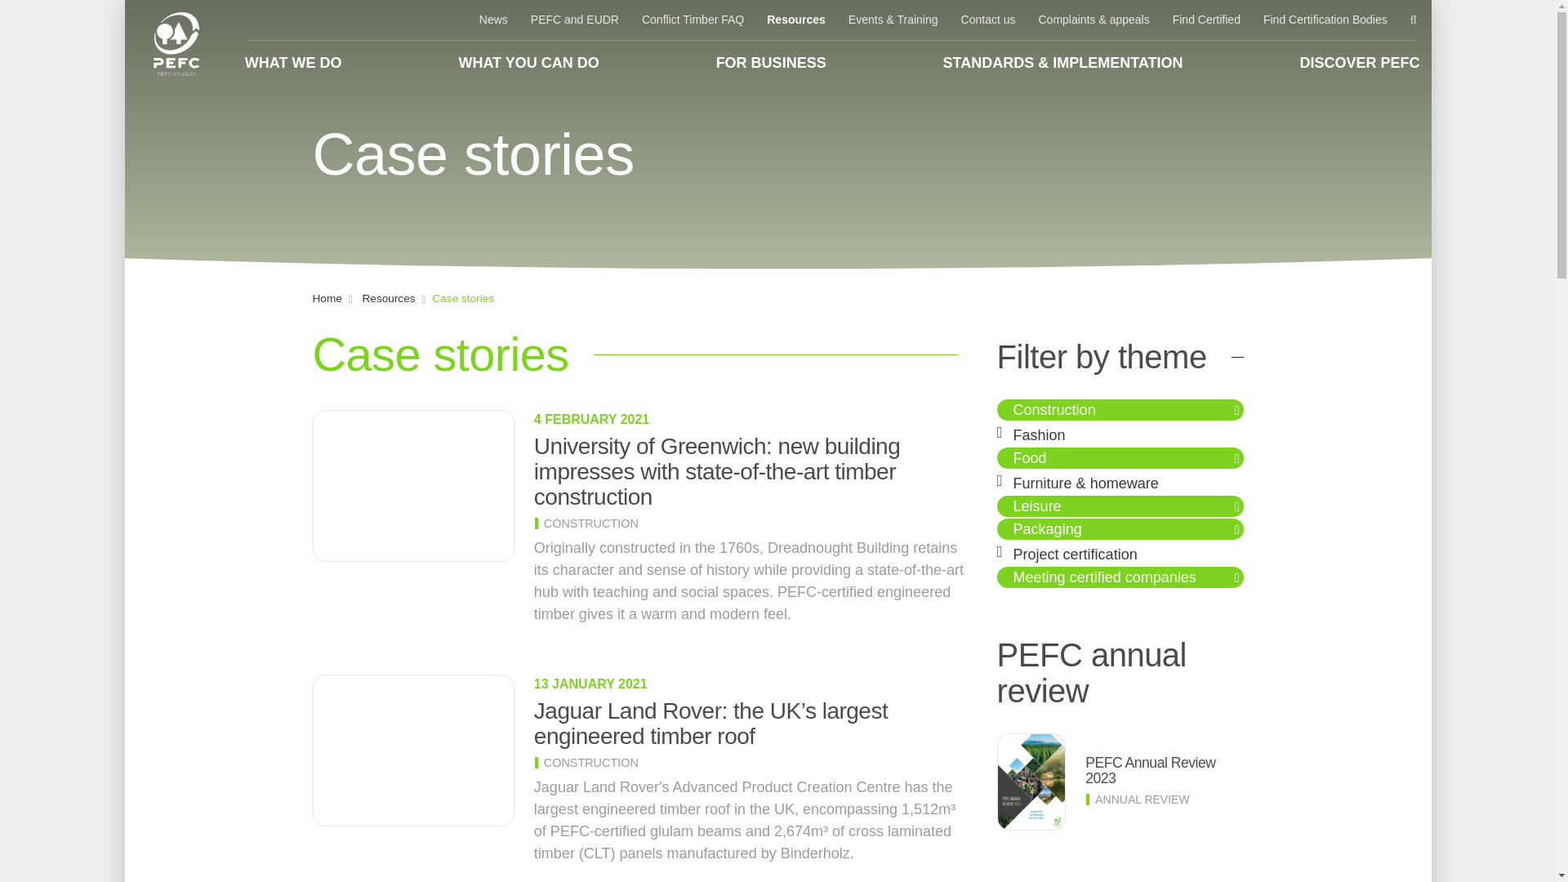 The width and height of the screenshot is (1568, 882). What do you see at coordinates (1030, 457) in the screenshot?
I see `Filter by Food` at bounding box center [1030, 457].